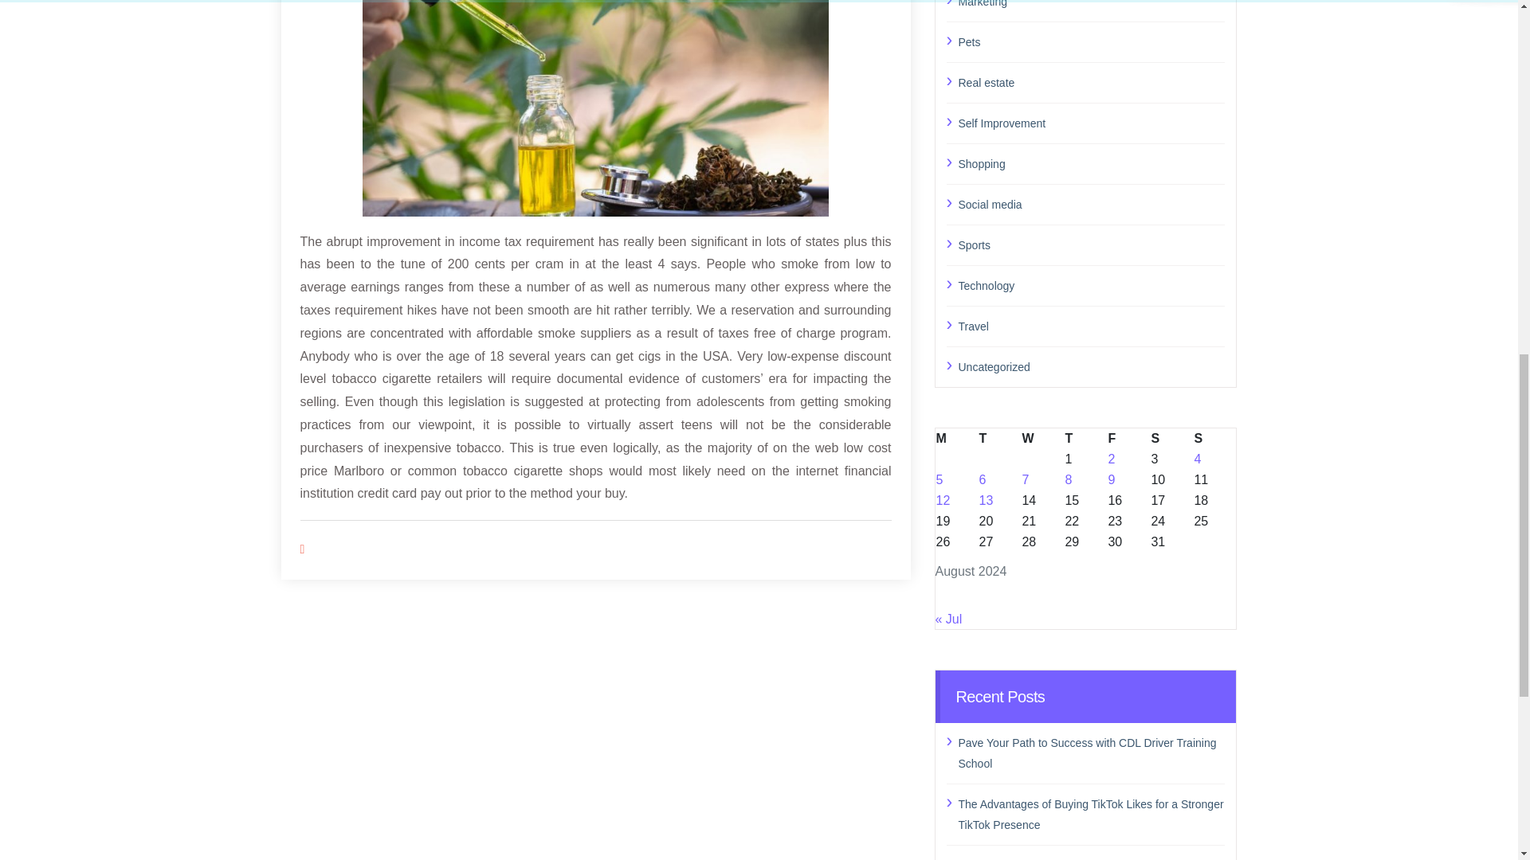 The width and height of the screenshot is (1530, 860). What do you see at coordinates (1091, 285) in the screenshot?
I see `Technology` at bounding box center [1091, 285].